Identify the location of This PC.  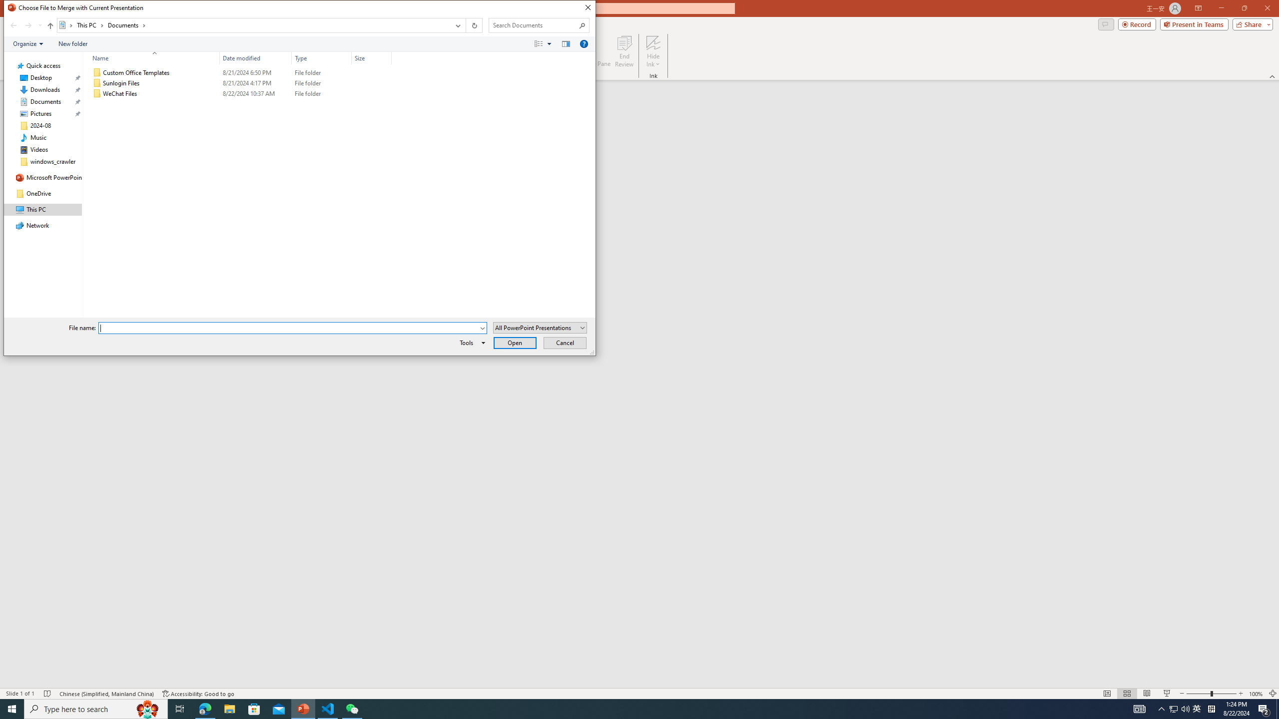
(91, 25).